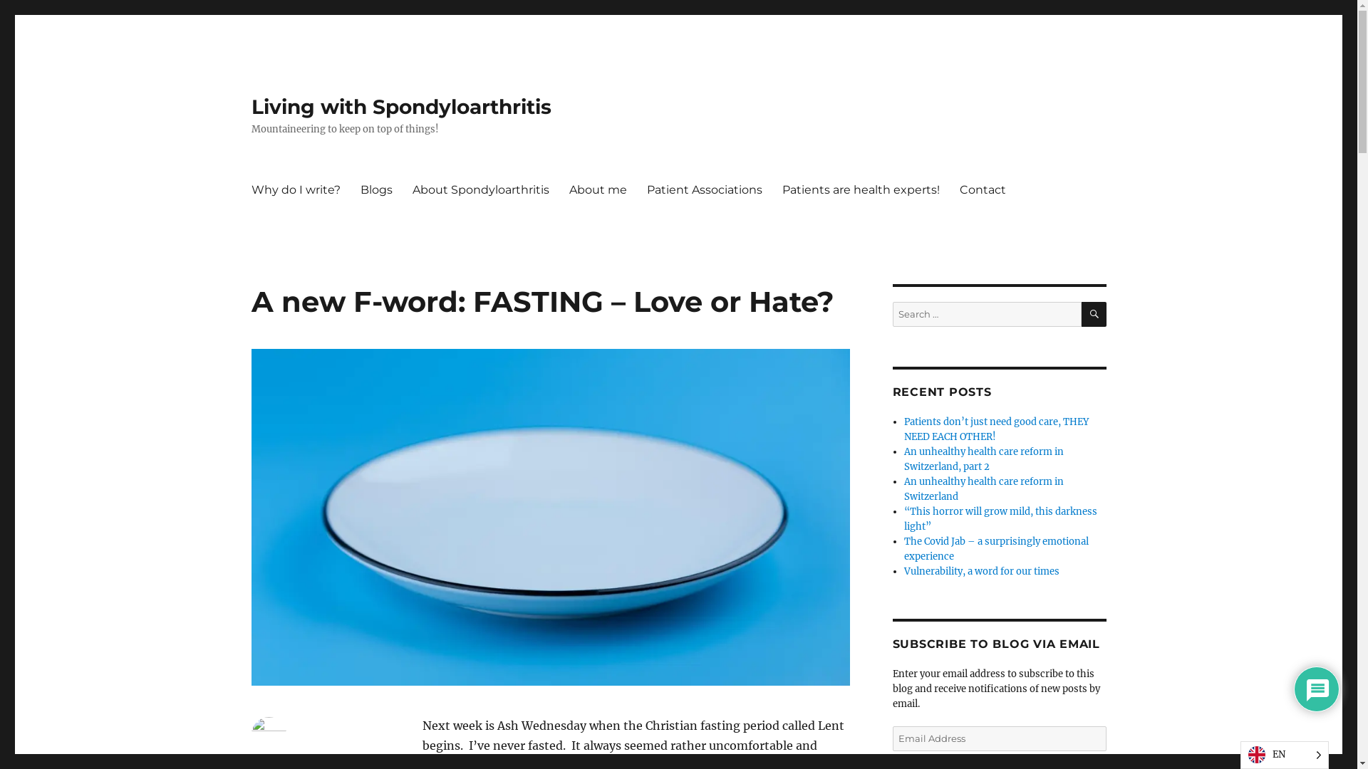 This screenshot has height=769, width=1368. Describe the element at coordinates (1094, 315) in the screenshot. I see `SEARCH` at that location.